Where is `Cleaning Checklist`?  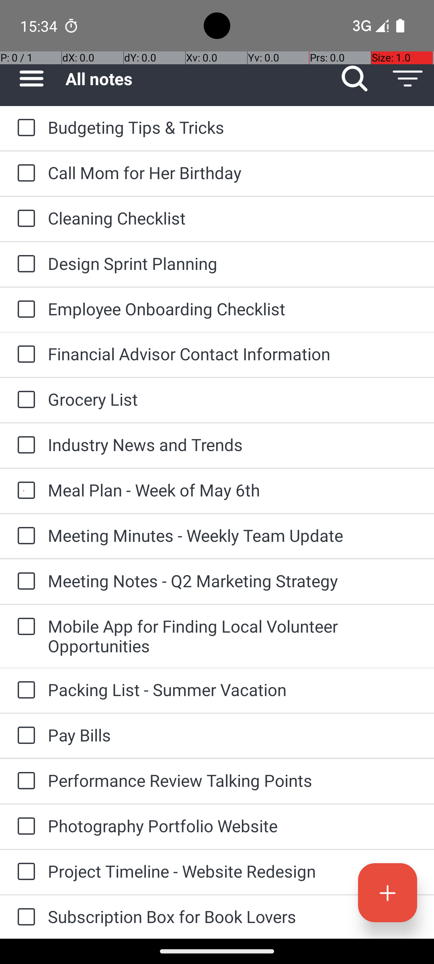
Cleaning Checklist is located at coordinates (233, 218).